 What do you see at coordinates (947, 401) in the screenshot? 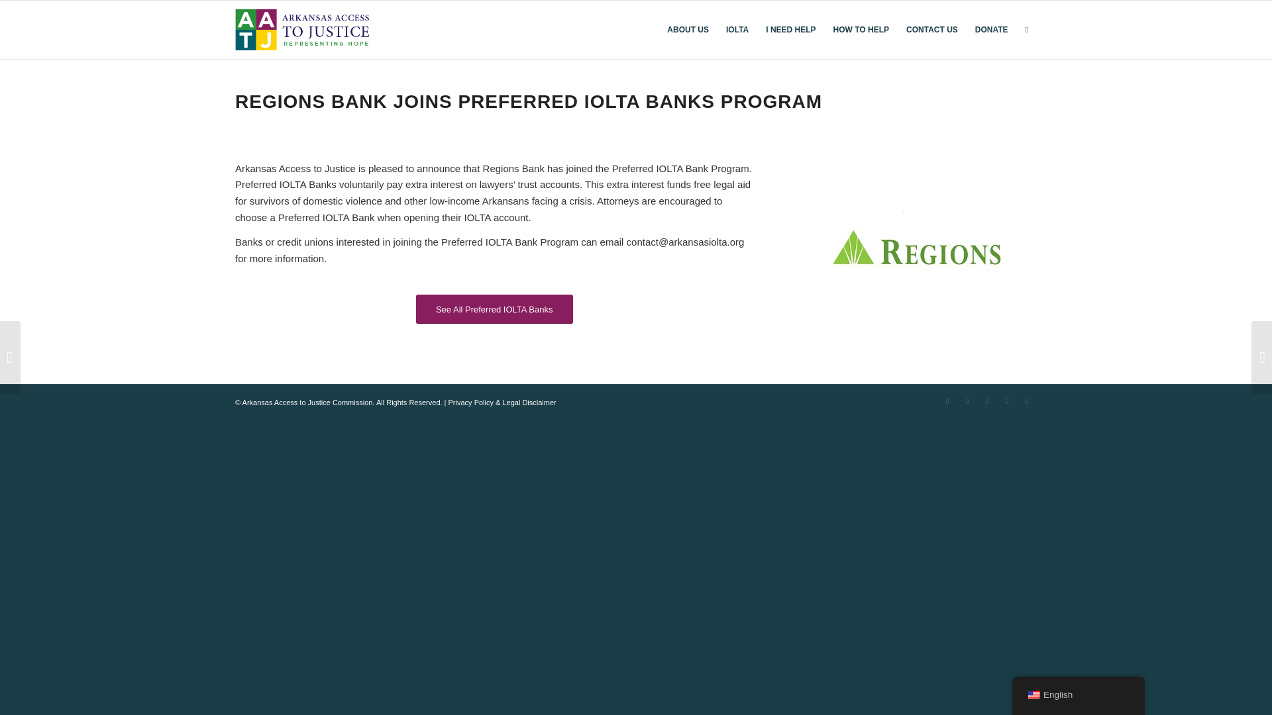
I see `Twitter` at bounding box center [947, 401].